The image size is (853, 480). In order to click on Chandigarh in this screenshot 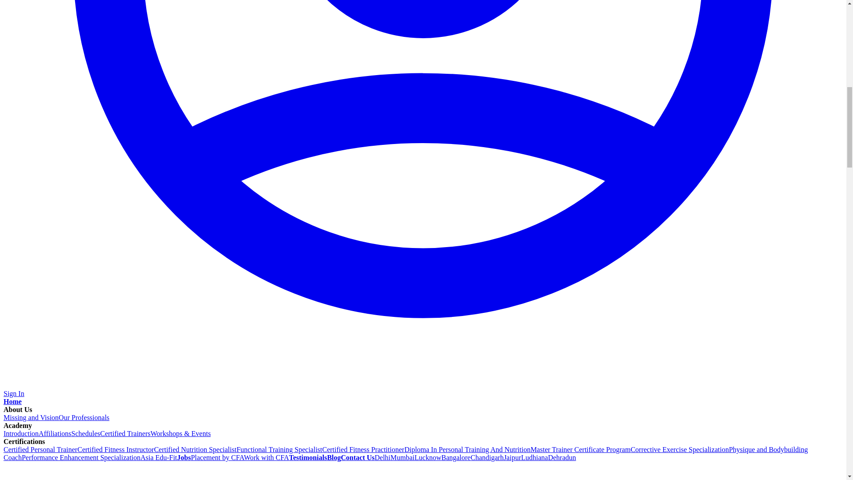, I will do `click(487, 457)`.